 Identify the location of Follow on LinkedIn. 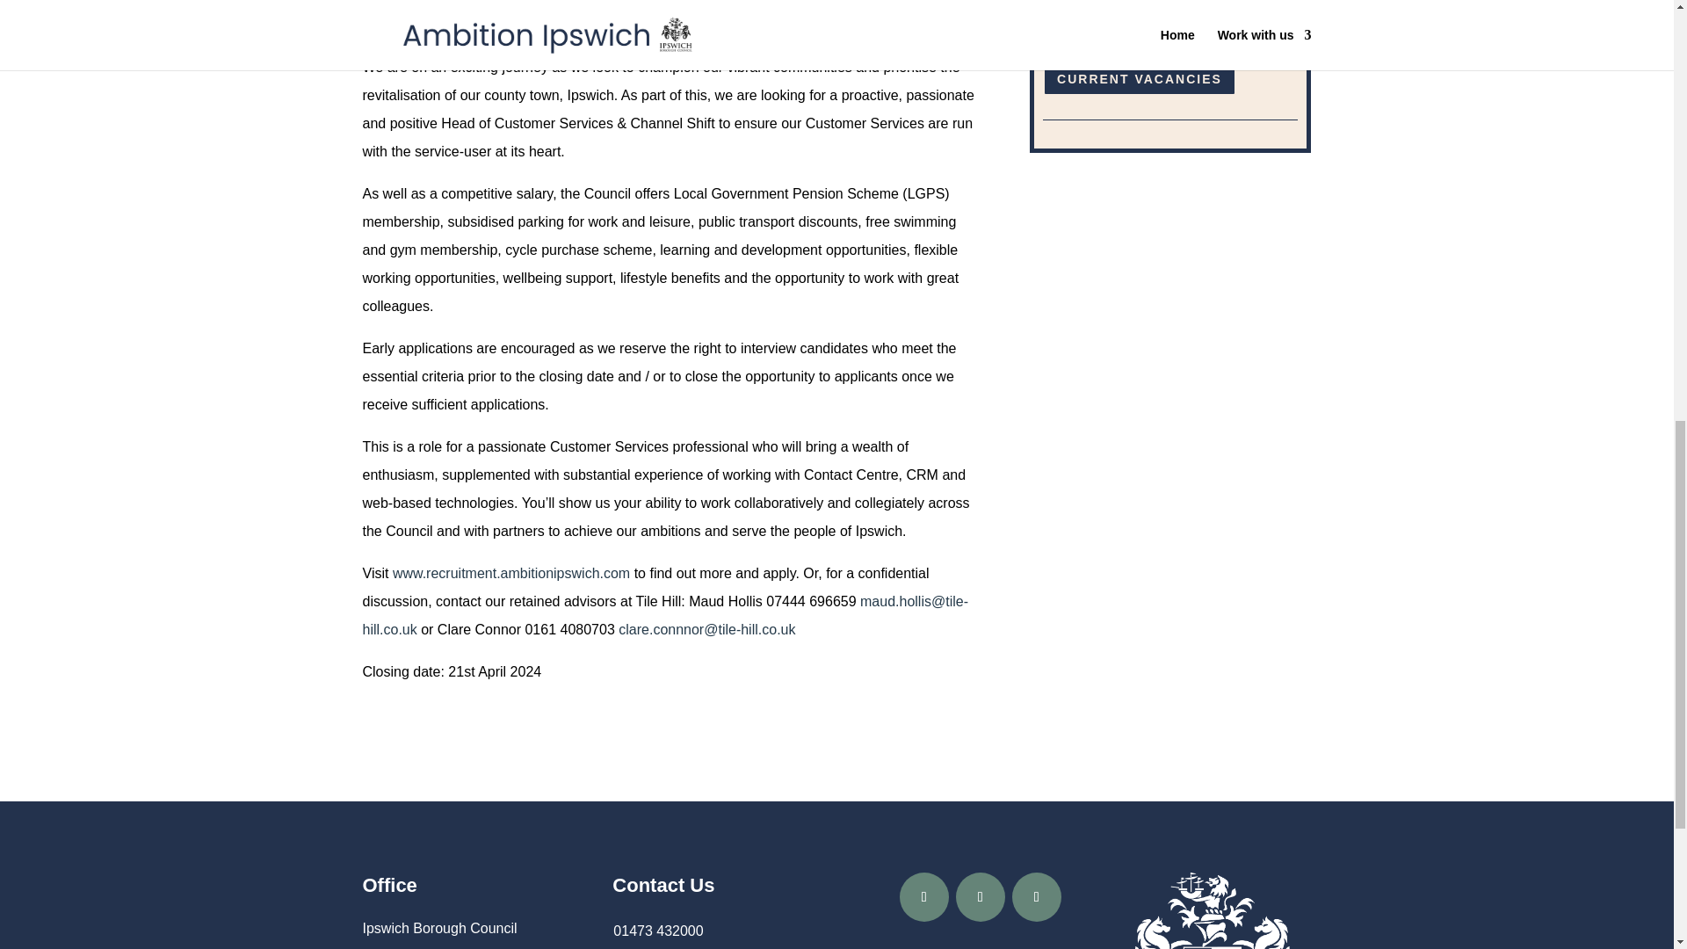
(1037, 896).